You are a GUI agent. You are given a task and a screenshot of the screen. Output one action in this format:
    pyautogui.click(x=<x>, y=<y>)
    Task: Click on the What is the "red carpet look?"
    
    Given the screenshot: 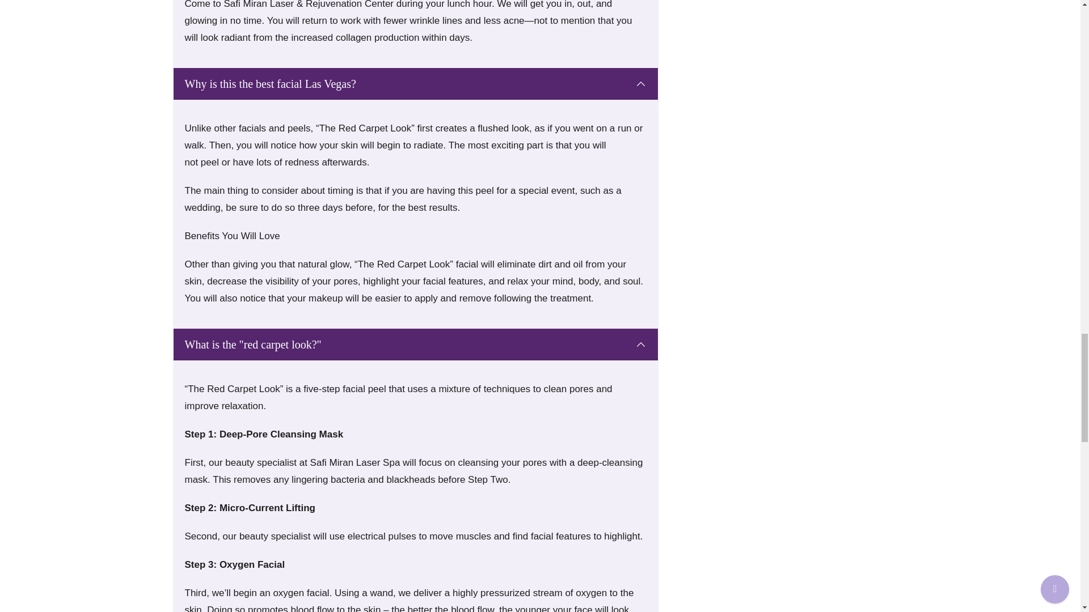 What is the action you would take?
    pyautogui.click(x=415, y=345)
    